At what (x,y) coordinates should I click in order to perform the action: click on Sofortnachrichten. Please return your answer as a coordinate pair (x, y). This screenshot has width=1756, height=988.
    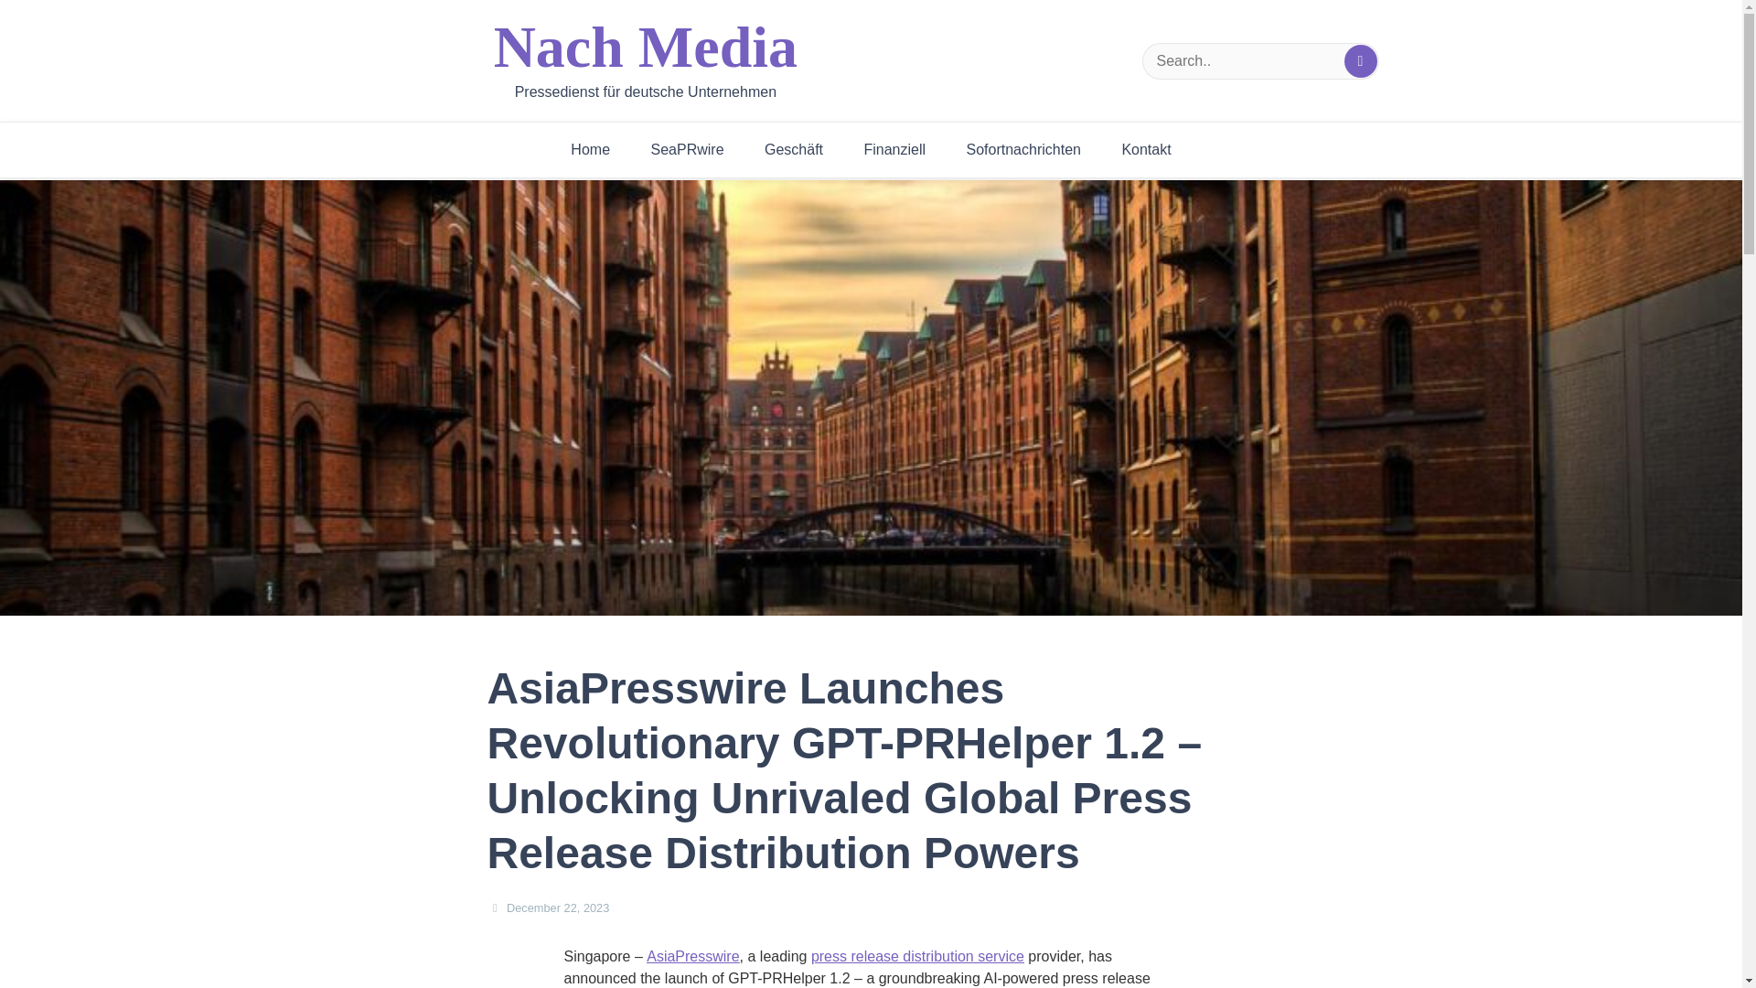
    Looking at the image, I should click on (1023, 149).